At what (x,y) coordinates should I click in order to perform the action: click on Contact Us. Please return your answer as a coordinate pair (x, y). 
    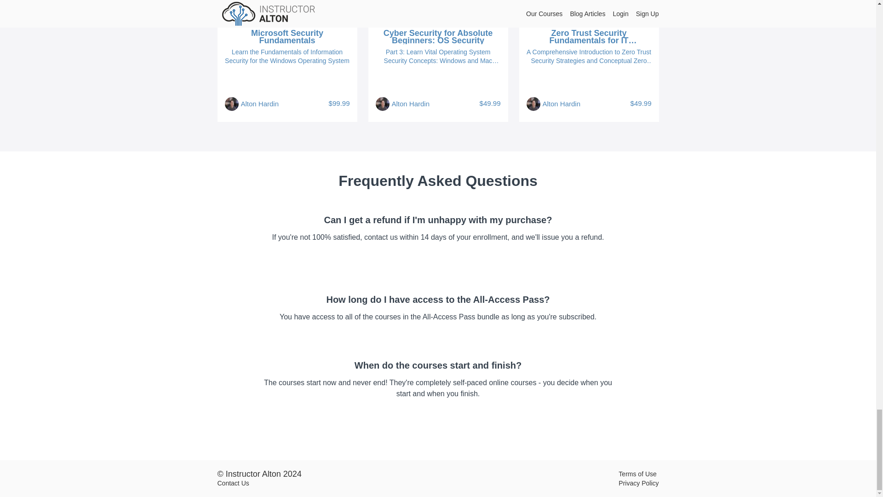
    Looking at the image, I should click on (233, 483).